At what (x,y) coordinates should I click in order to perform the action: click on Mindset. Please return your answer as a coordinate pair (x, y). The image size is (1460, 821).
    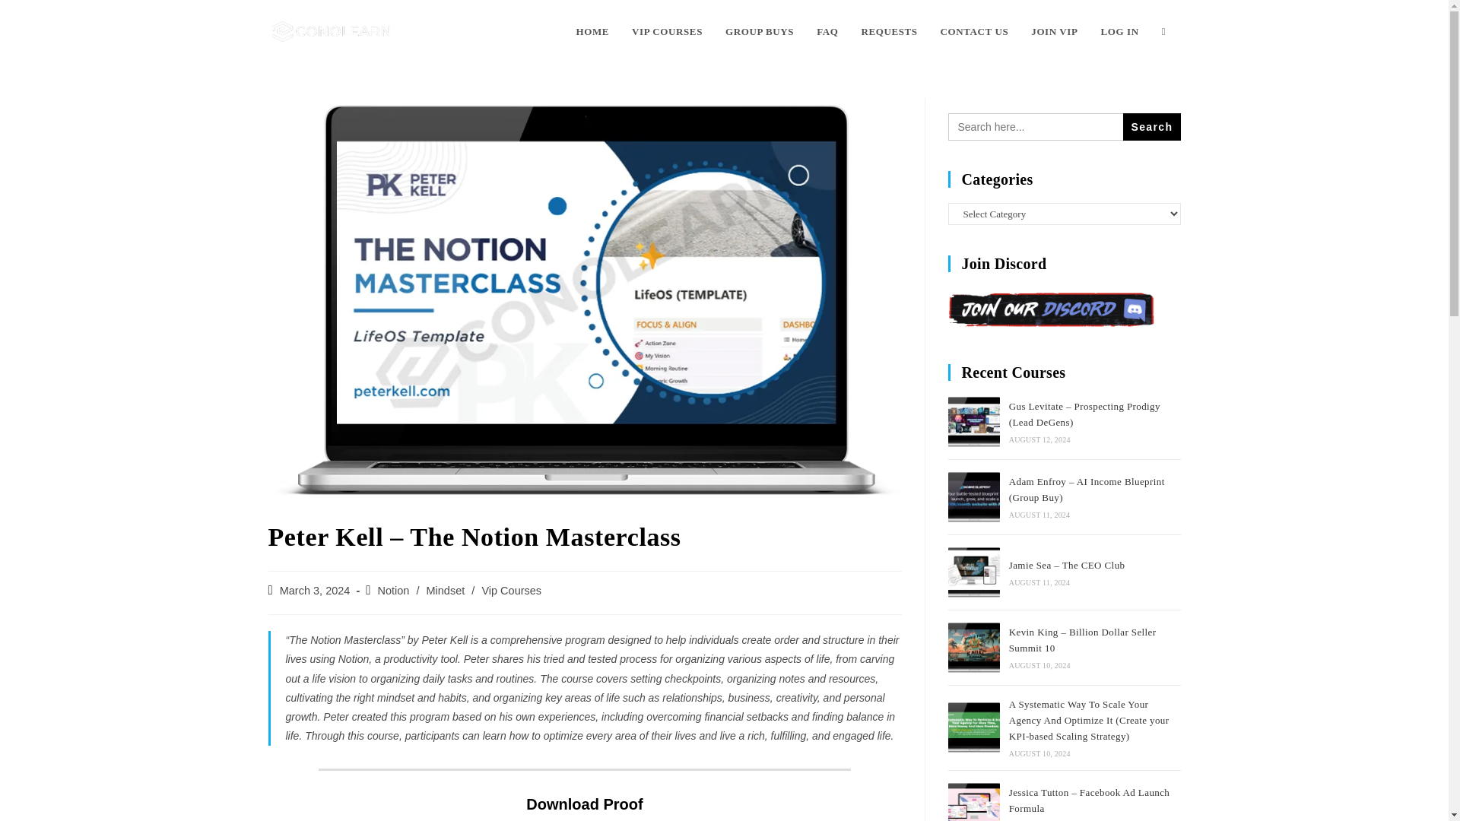
    Looking at the image, I should click on (445, 590).